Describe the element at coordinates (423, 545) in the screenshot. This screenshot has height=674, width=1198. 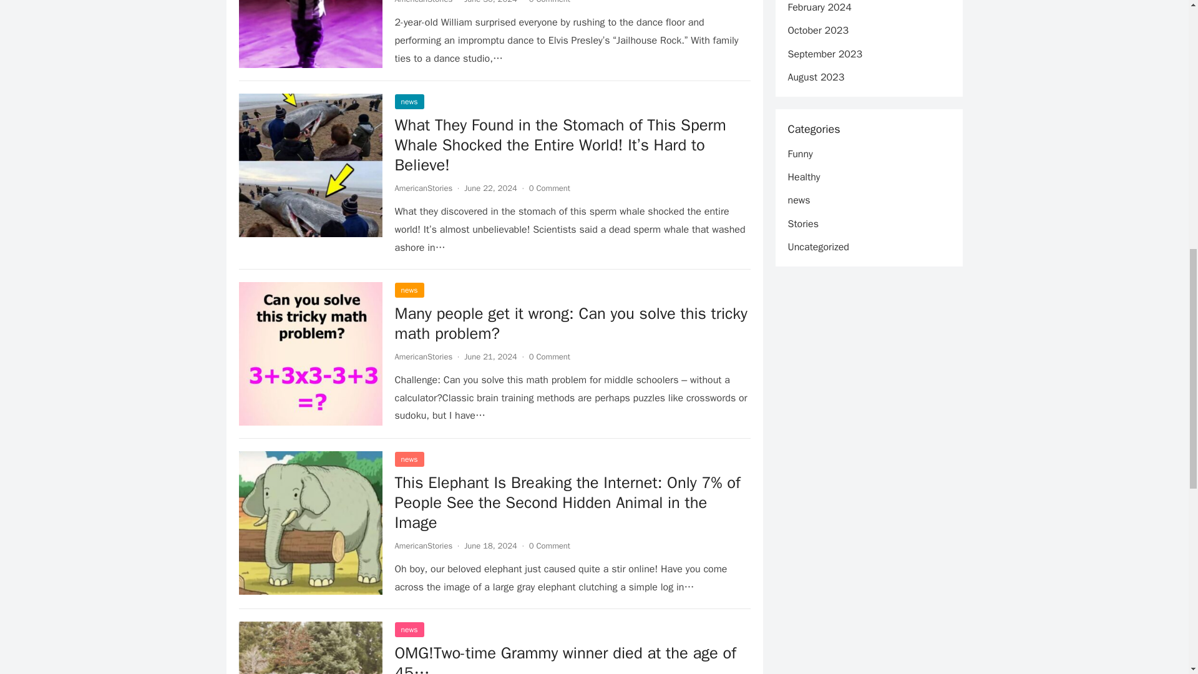
I see `AmericanStories` at that location.